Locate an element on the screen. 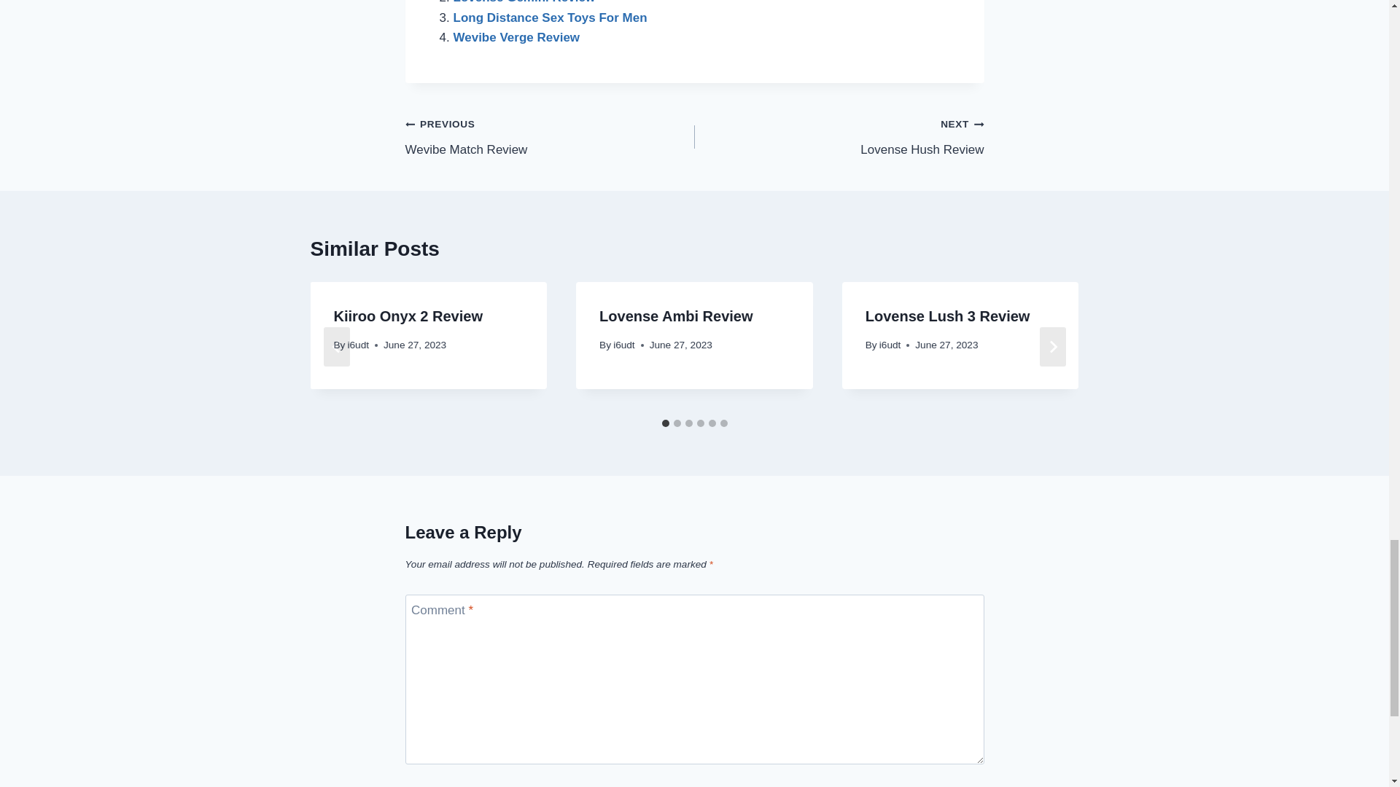  Lovense Gemini Review is located at coordinates (525, 2).